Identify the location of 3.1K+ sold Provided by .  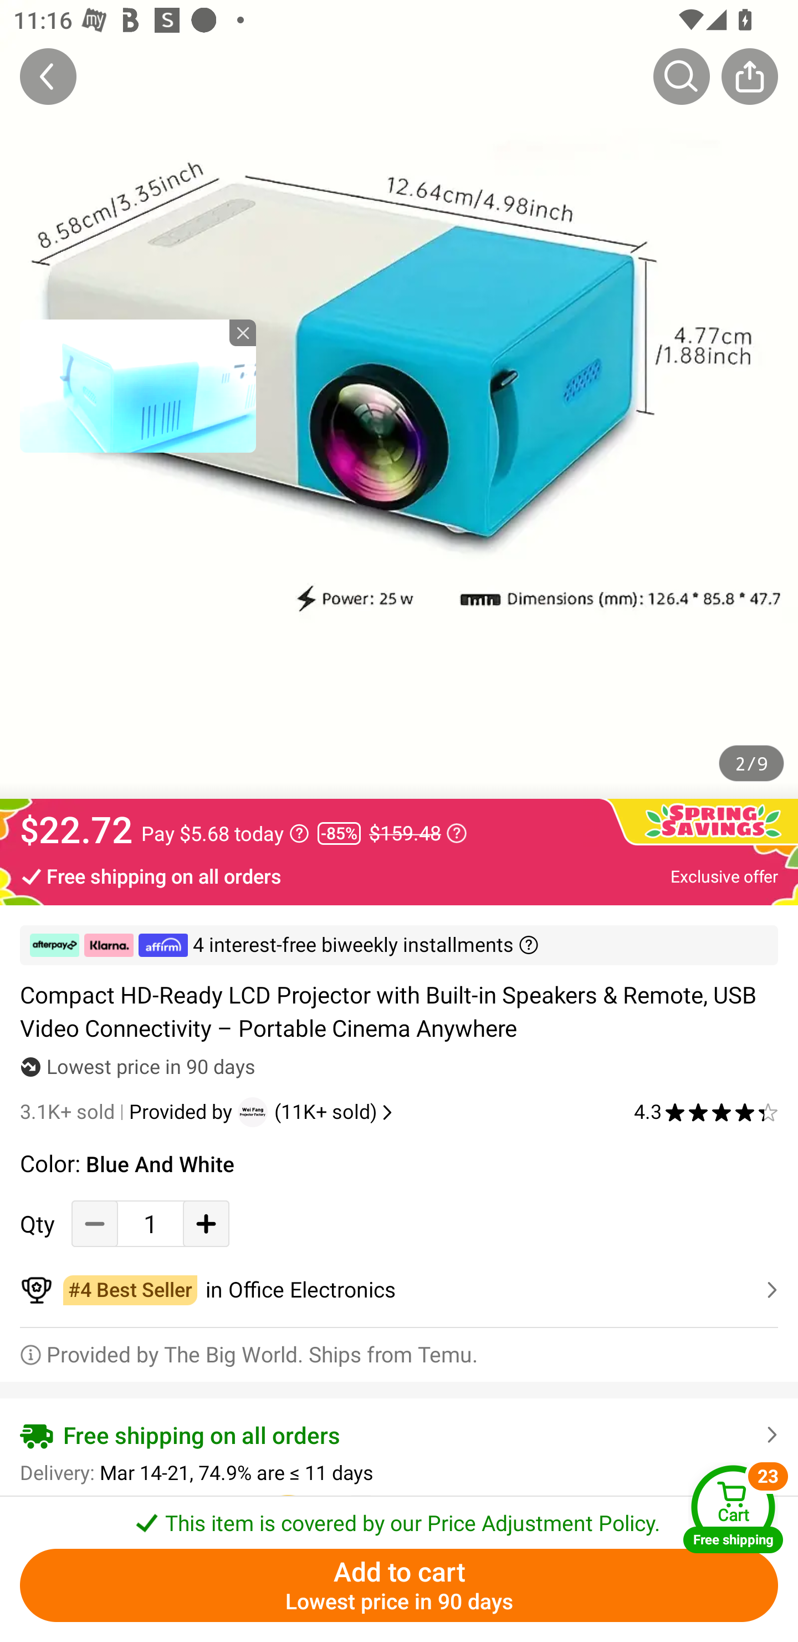
(129, 1112).